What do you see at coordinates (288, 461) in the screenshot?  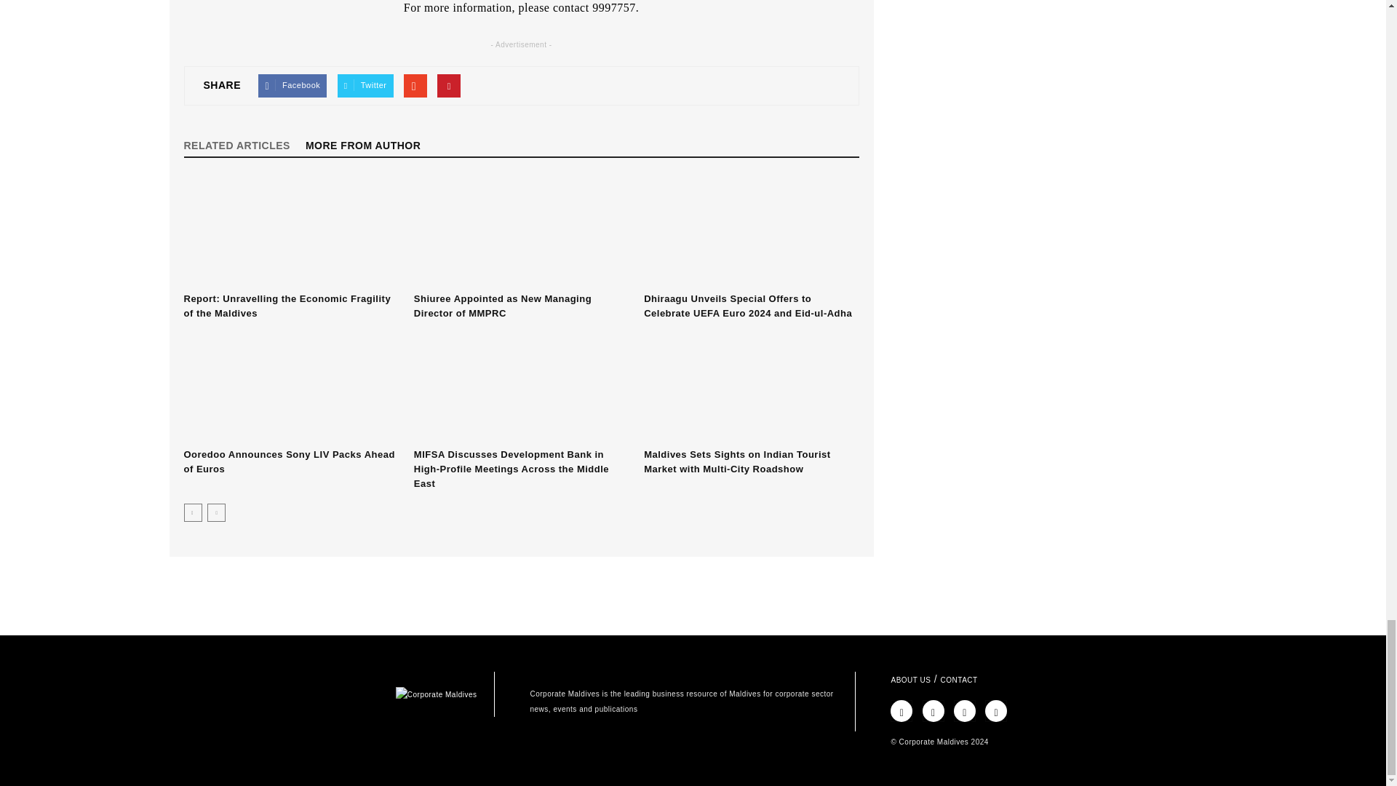 I see `Ooredoo Announces Sony LIV Packs Ahead of Euros` at bounding box center [288, 461].